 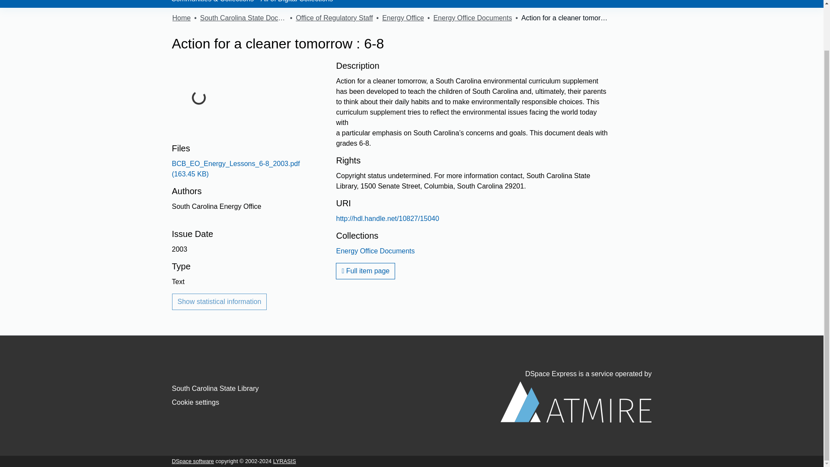 What do you see at coordinates (284, 461) in the screenshot?
I see `LYRASIS` at bounding box center [284, 461].